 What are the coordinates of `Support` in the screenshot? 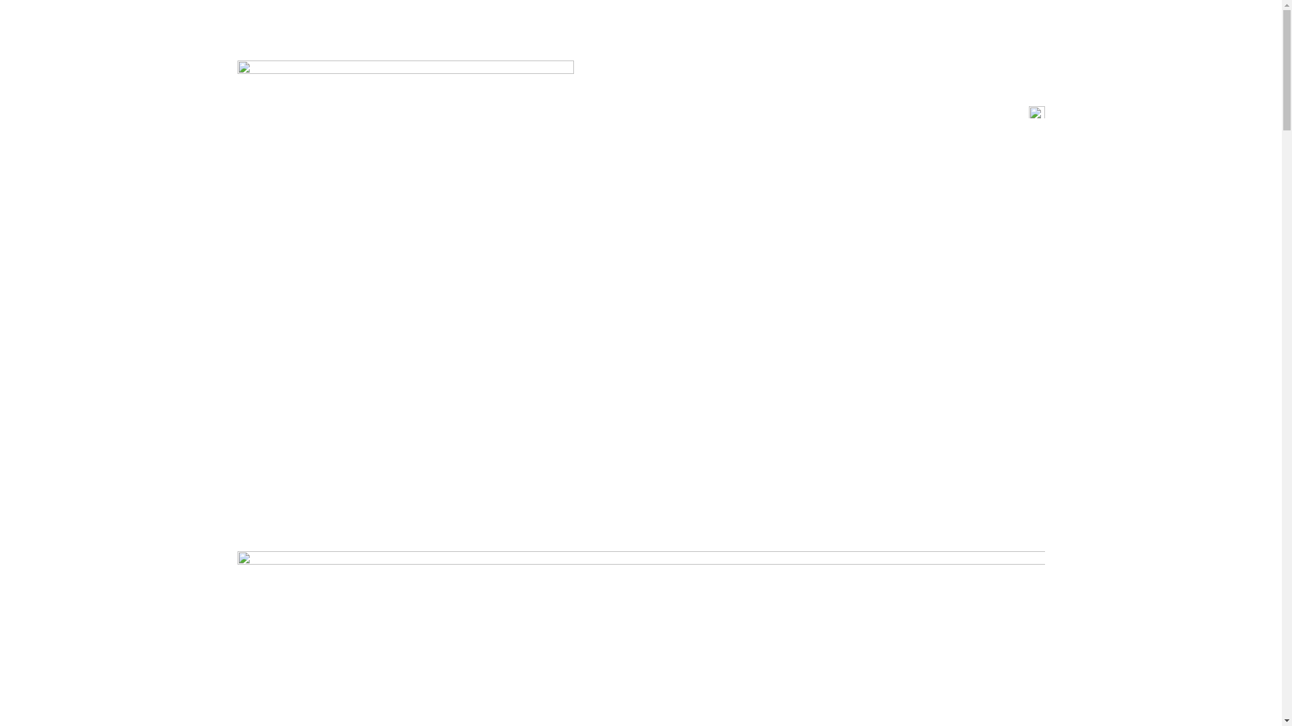 It's located at (840, 112).